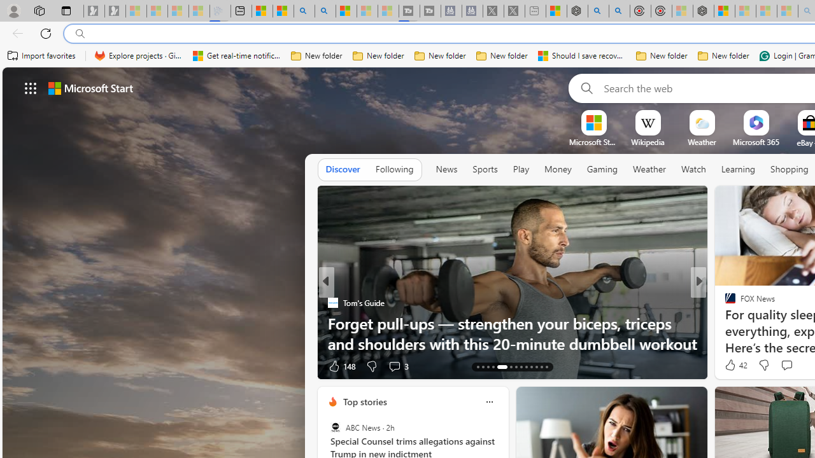 This screenshot has height=458, width=815. I want to click on AutomationID: tab-15, so click(488, 366).